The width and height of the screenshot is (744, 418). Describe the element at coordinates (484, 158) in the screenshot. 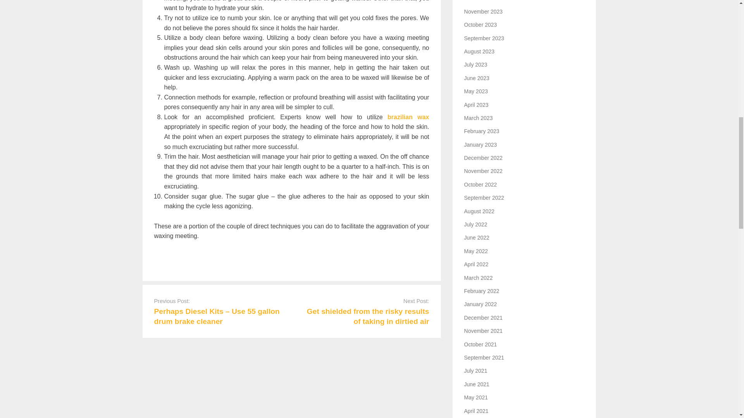

I see `December 2022` at that location.